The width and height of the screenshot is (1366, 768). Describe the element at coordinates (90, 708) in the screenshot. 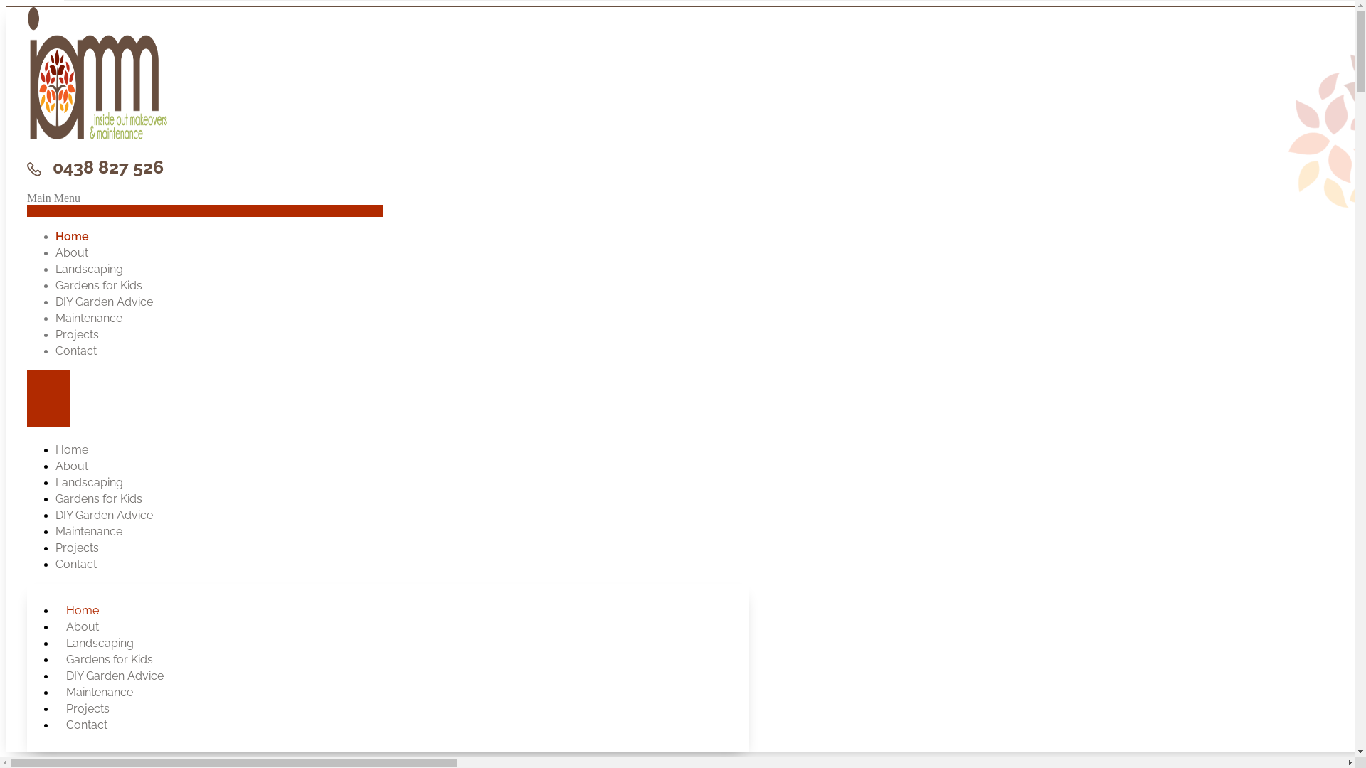

I see `Projects` at that location.